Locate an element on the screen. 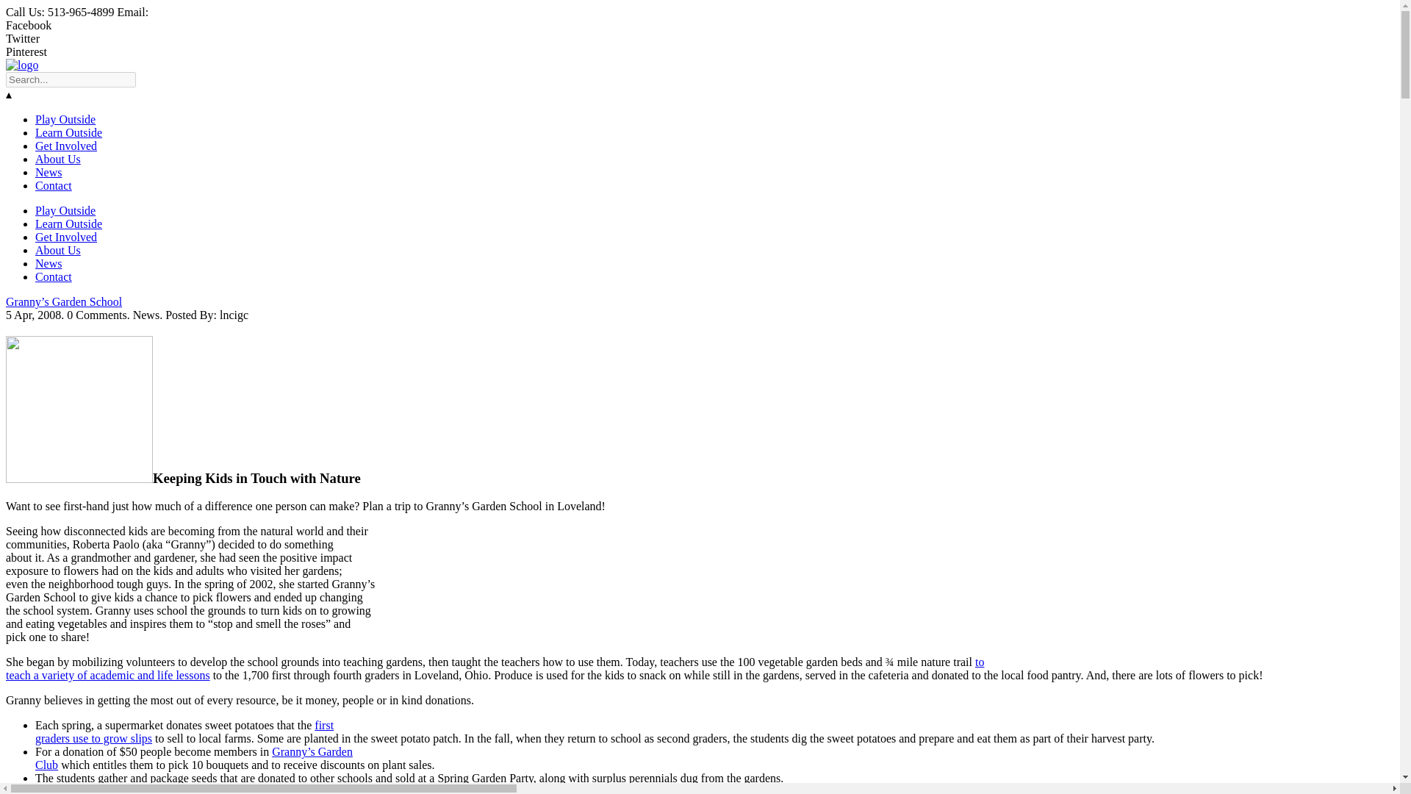  Contact is located at coordinates (49, 172).